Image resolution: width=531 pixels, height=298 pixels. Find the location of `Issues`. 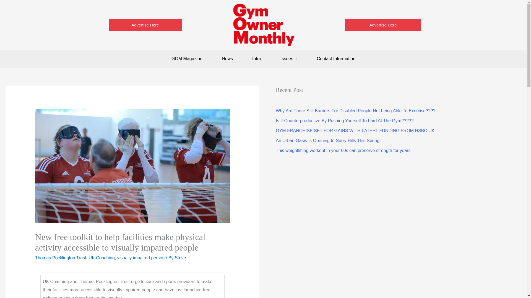

Issues is located at coordinates (289, 59).